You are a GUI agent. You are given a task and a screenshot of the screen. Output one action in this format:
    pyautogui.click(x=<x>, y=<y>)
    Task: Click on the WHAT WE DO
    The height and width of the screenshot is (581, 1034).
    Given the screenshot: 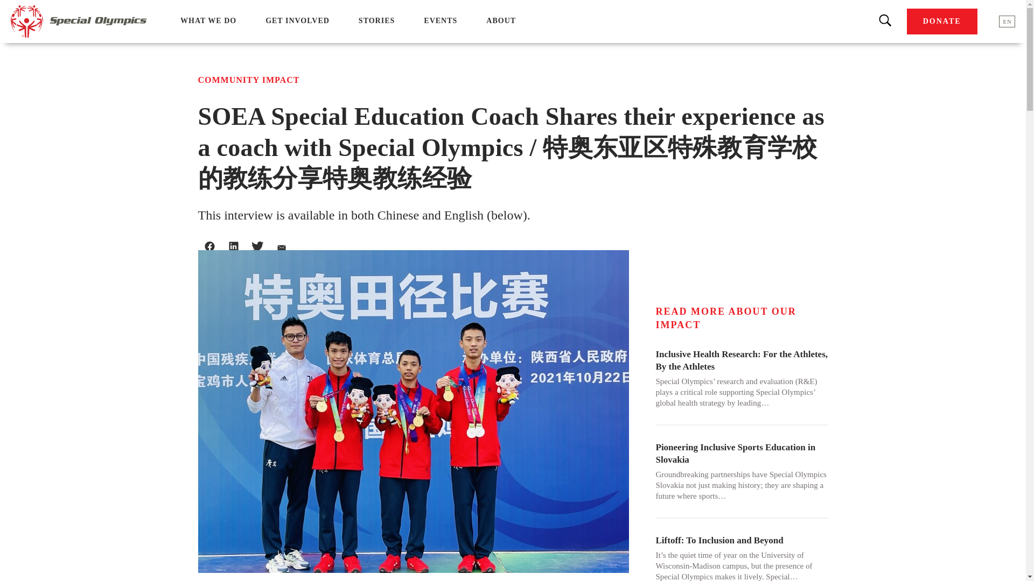 What is the action you would take?
    pyautogui.click(x=208, y=20)
    